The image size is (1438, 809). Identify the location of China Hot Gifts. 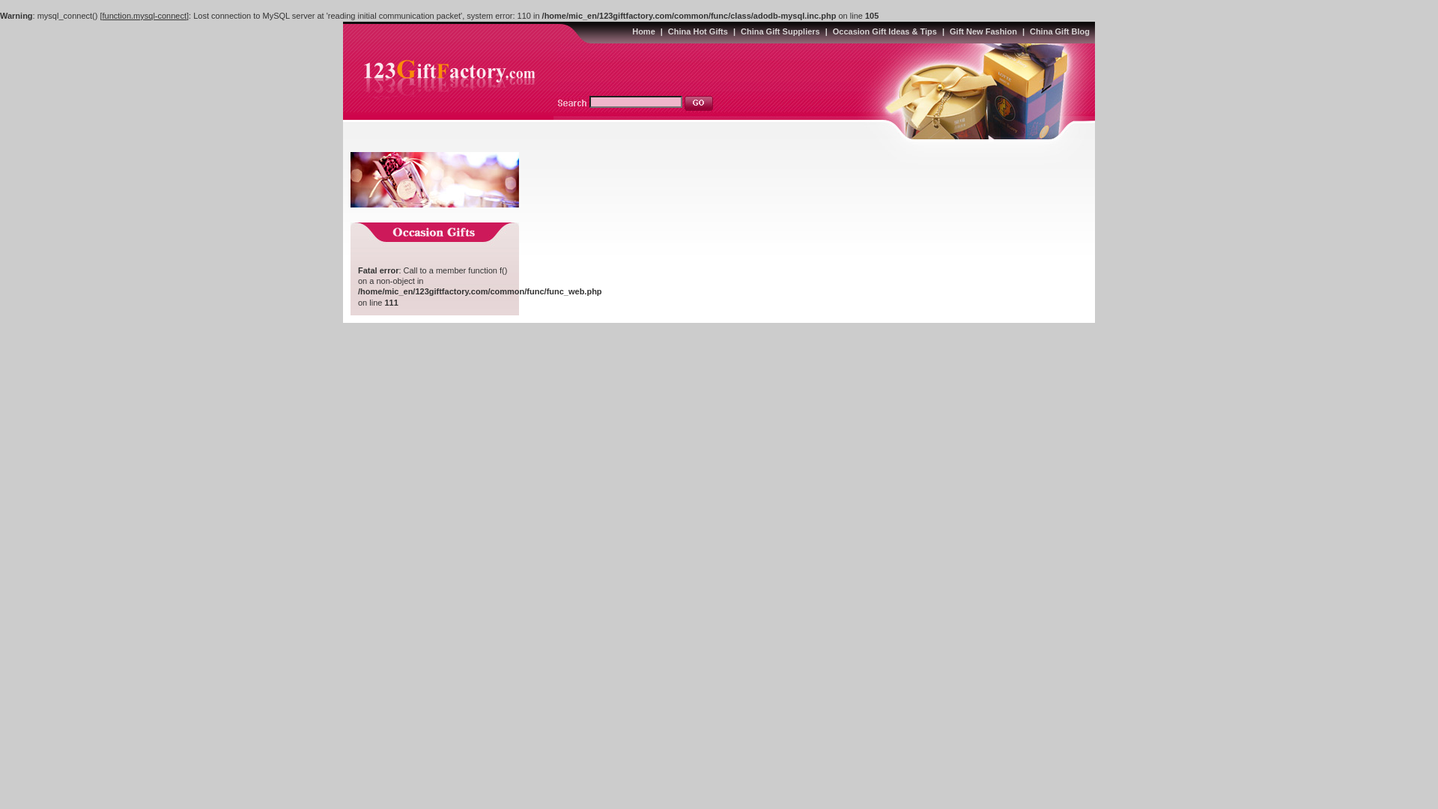
(698, 31).